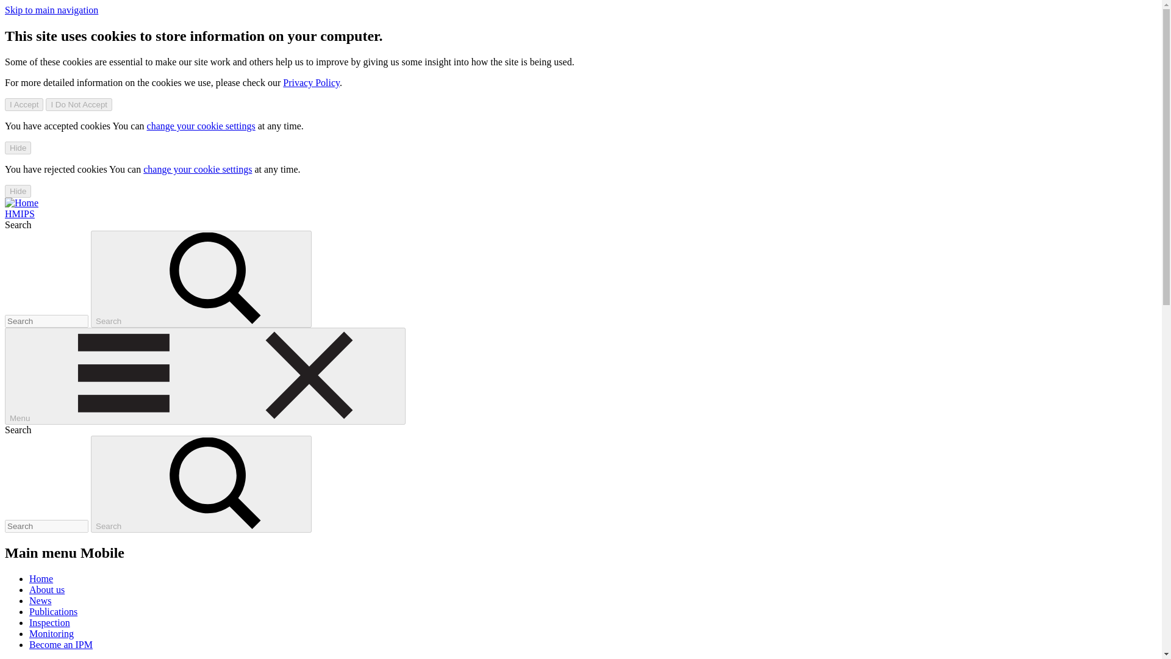  What do you see at coordinates (51, 633) in the screenshot?
I see `Monitoring` at bounding box center [51, 633].